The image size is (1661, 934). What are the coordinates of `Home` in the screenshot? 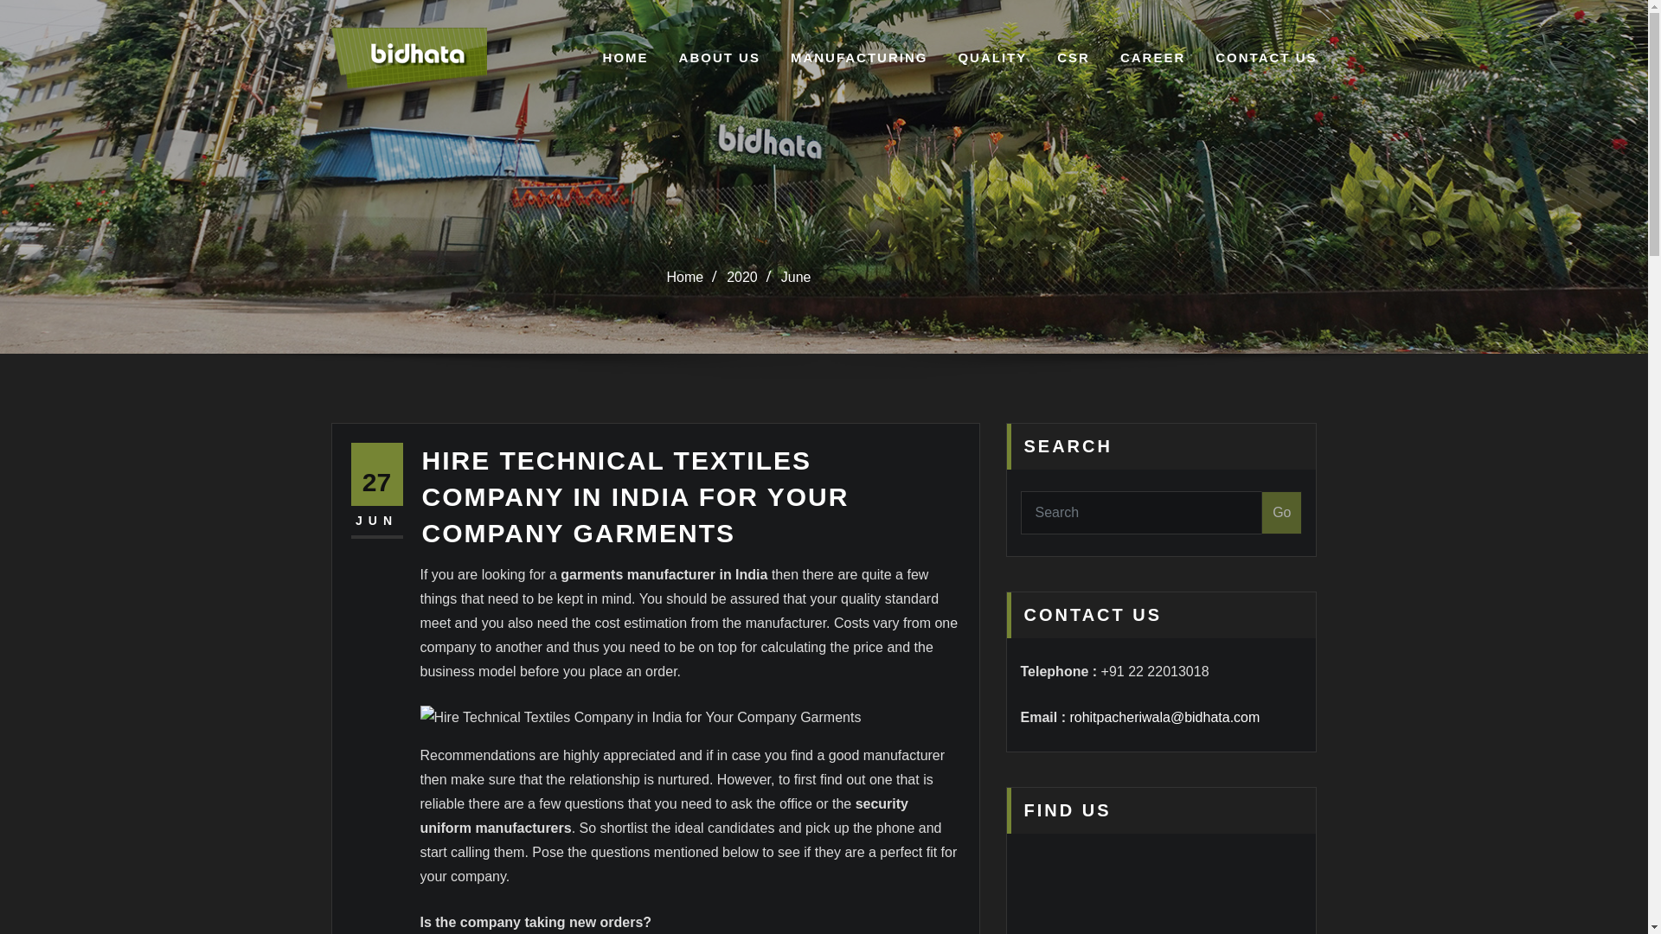 It's located at (683, 277).